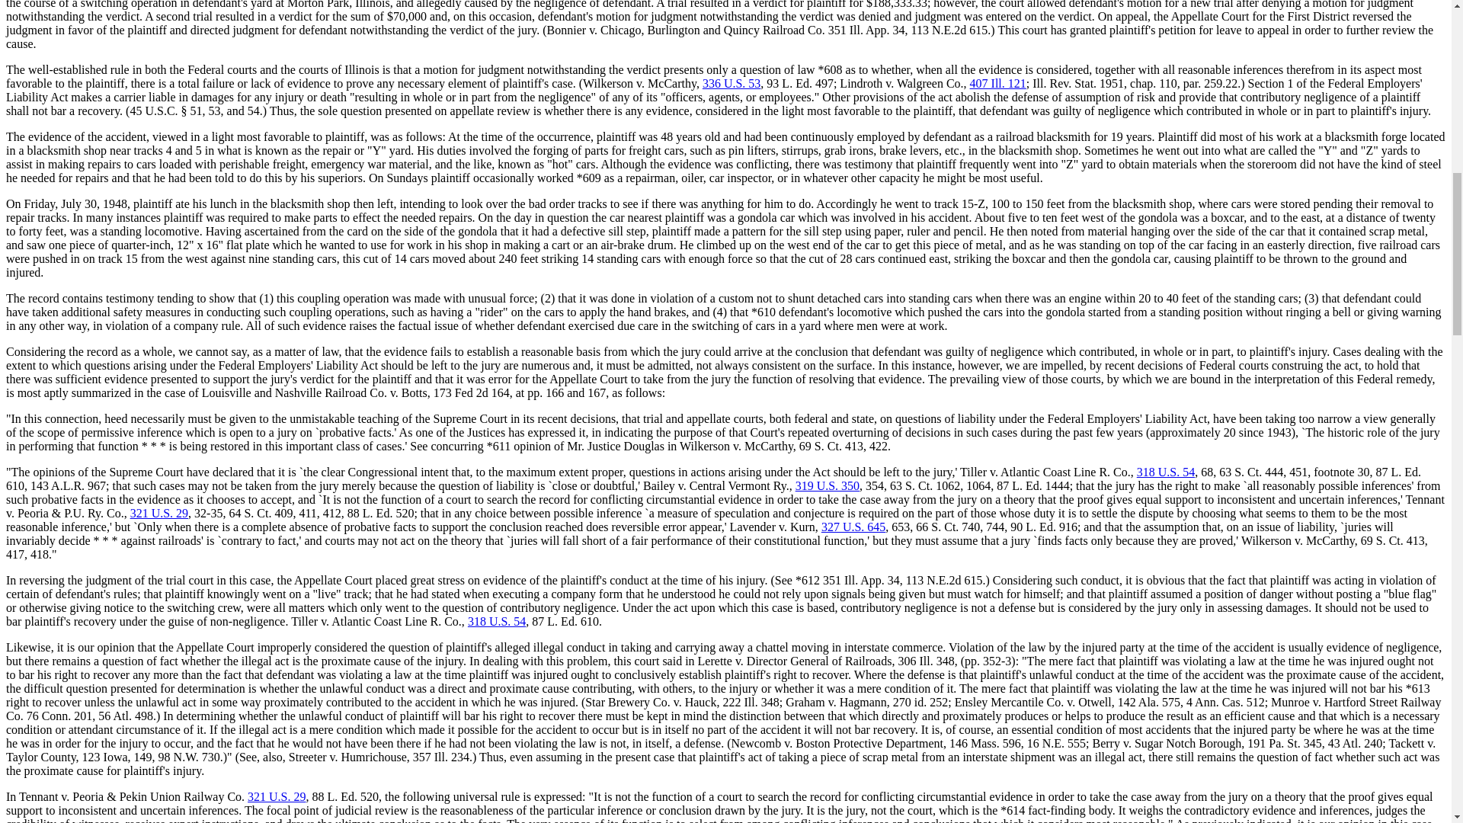 This screenshot has height=823, width=1463. I want to click on 319 U.S. 350, so click(828, 485).